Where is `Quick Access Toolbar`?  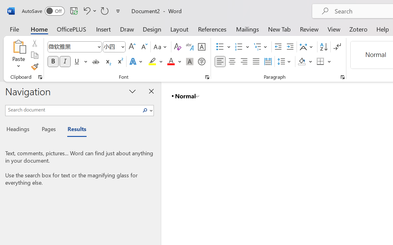
Quick Access Toolbar is located at coordinates (72, 11).